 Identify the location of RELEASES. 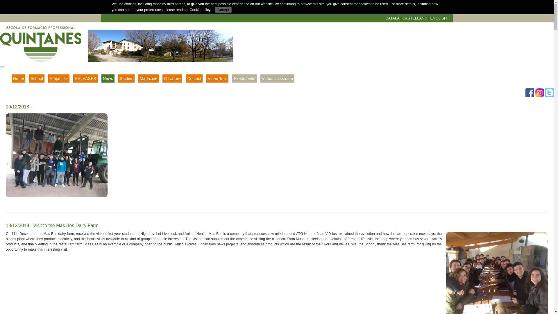
(85, 78).